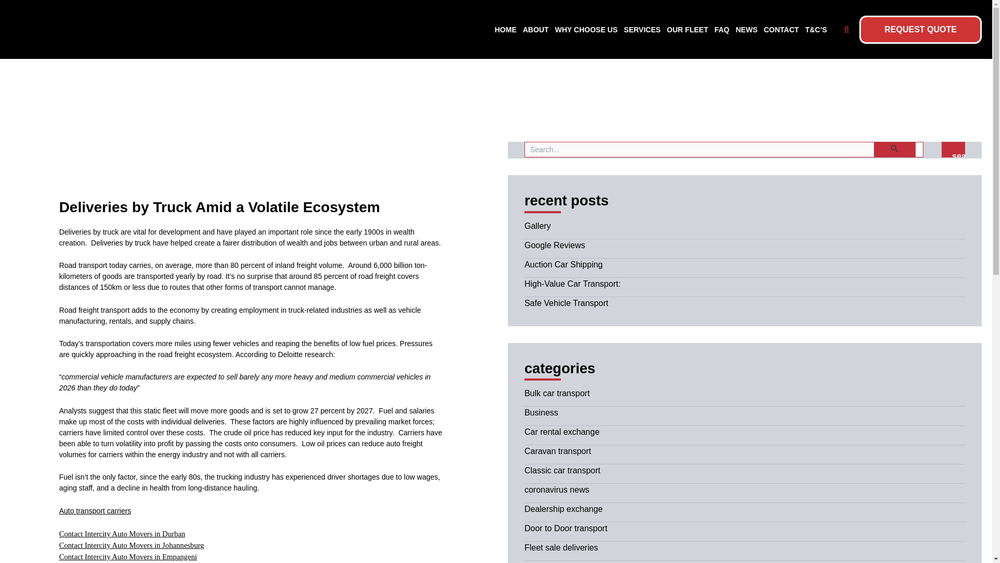  I want to click on CONTACT, so click(781, 29).